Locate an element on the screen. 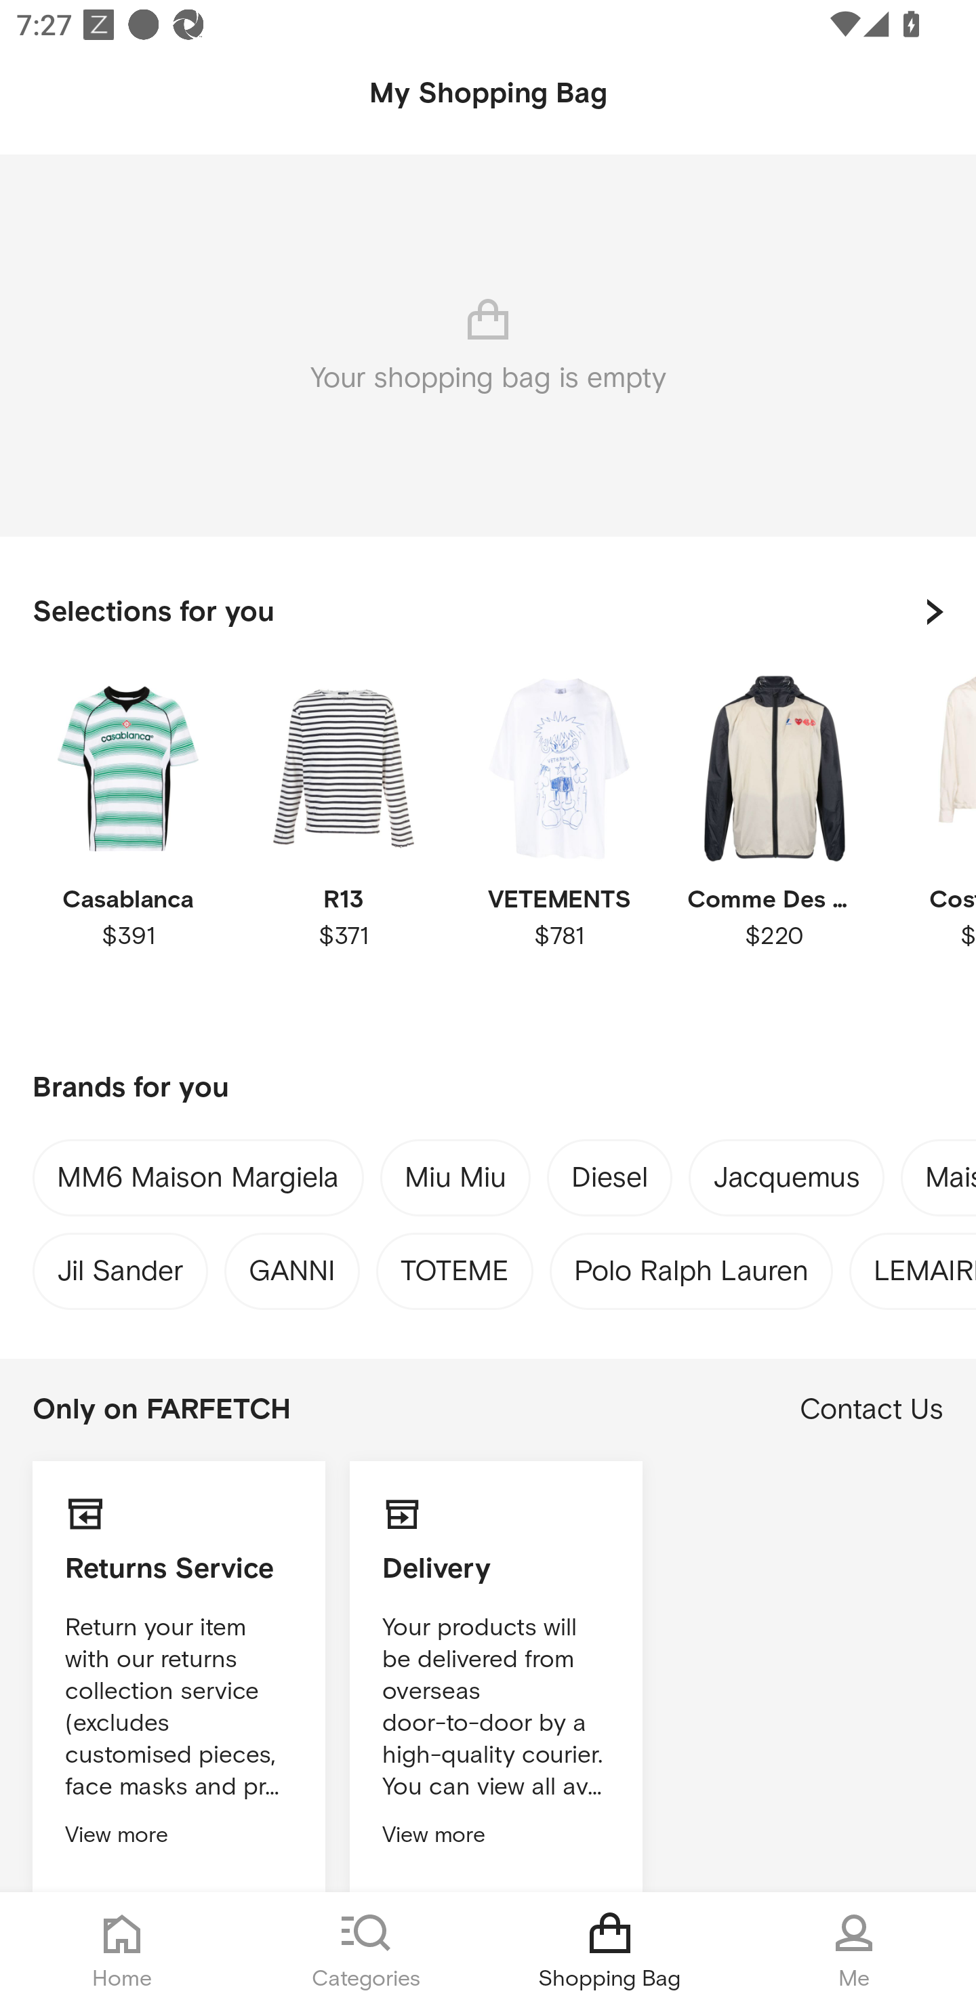 The image size is (976, 2006). Jil Sander is located at coordinates (119, 1265).